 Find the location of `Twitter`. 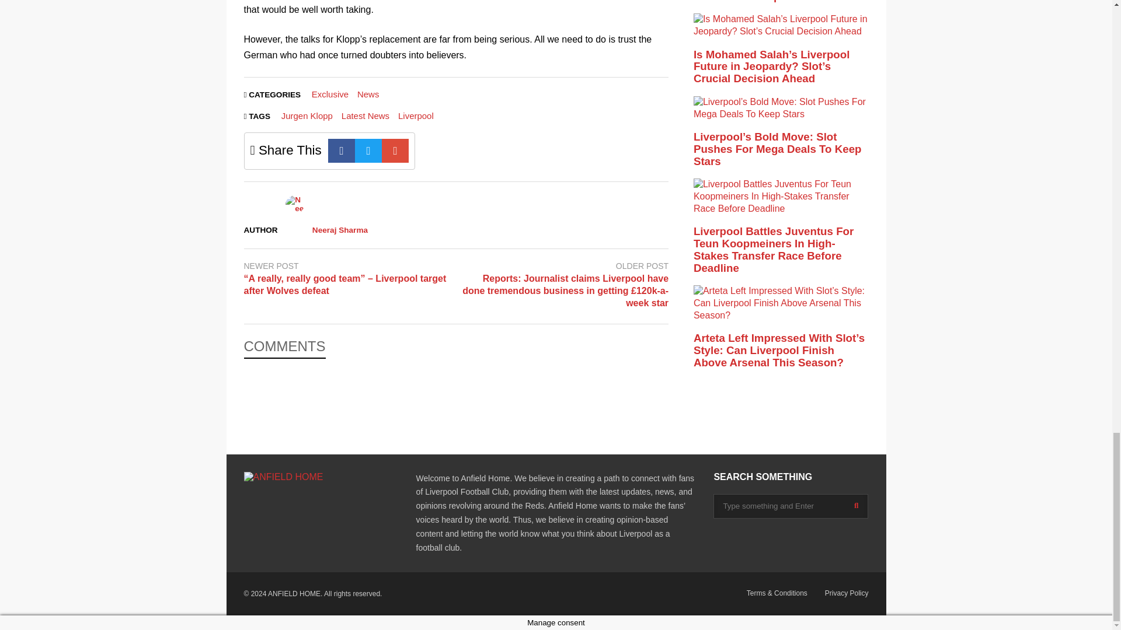

Twitter is located at coordinates (368, 150).